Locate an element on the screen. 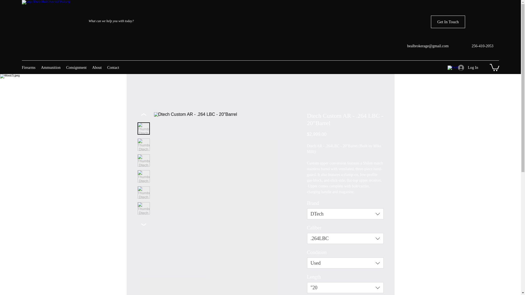 The height and width of the screenshot is (295, 525). Contact is located at coordinates (113, 68).